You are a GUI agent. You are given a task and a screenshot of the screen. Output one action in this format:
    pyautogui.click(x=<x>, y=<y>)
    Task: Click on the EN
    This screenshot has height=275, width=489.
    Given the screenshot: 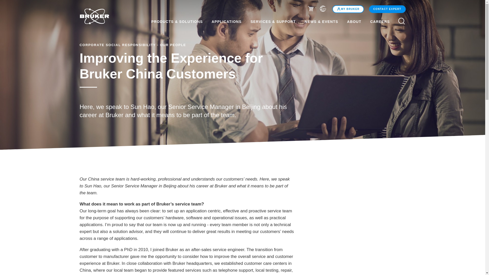 What is the action you would take?
    pyautogui.click(x=323, y=9)
    